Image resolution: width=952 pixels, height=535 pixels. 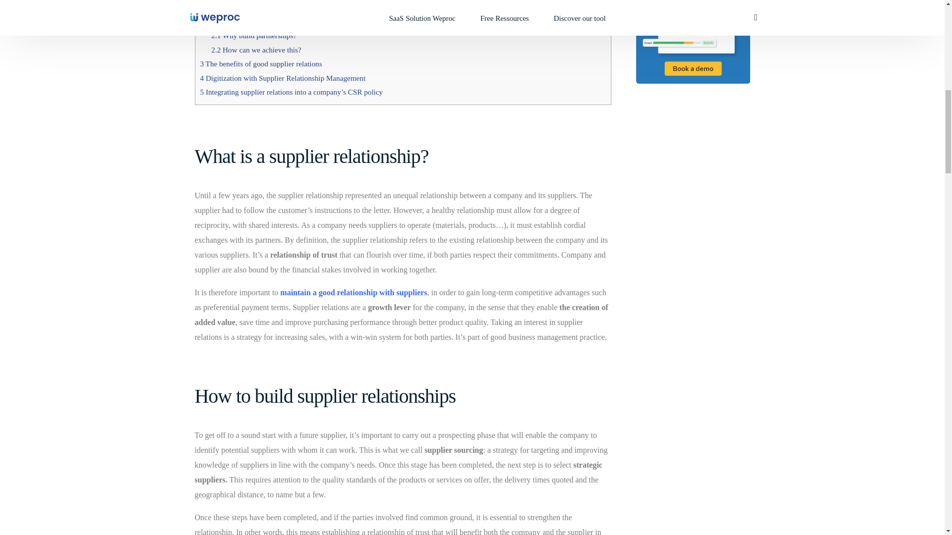 I want to click on 2.2 How can we achieve this?, so click(x=256, y=50).